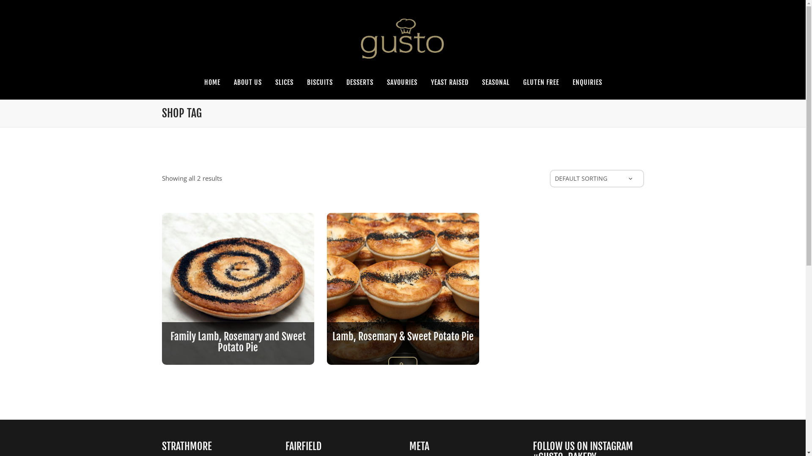 This screenshot has width=812, height=456. Describe the element at coordinates (360, 82) in the screenshot. I see `DESSERTS` at that location.